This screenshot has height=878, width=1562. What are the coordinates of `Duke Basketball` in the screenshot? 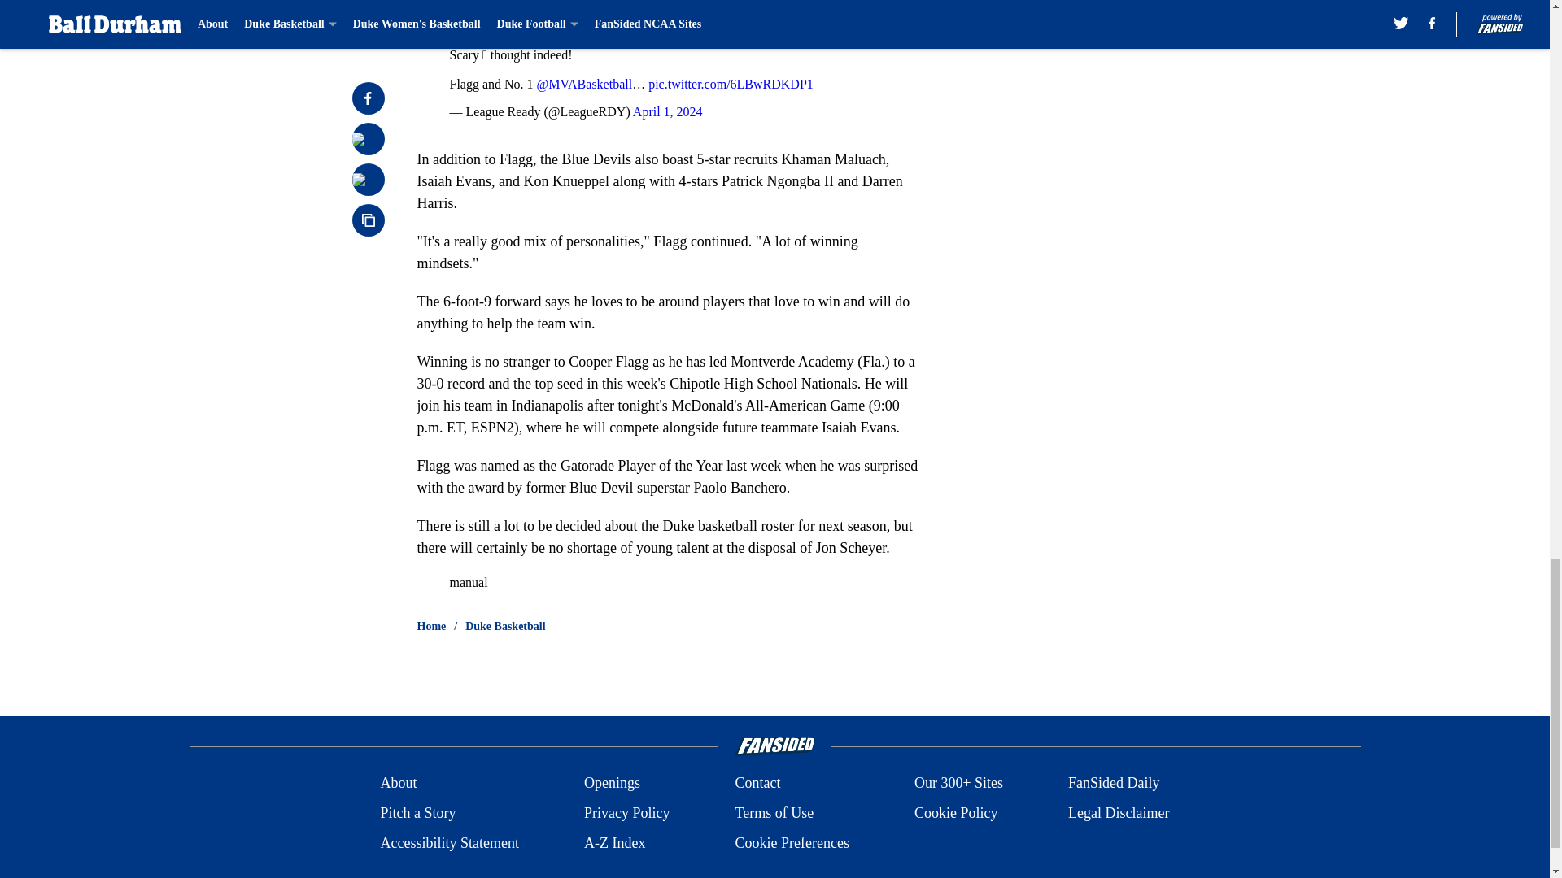 It's located at (505, 626).